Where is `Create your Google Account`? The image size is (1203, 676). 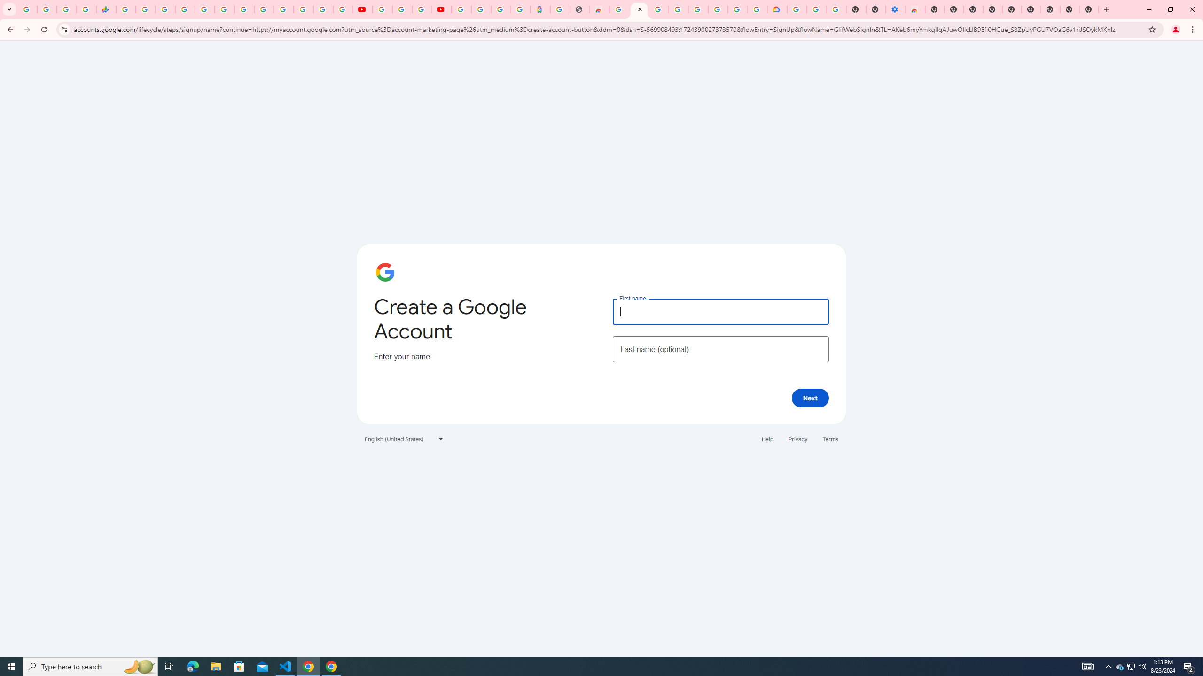 Create your Google Account is located at coordinates (738, 9).